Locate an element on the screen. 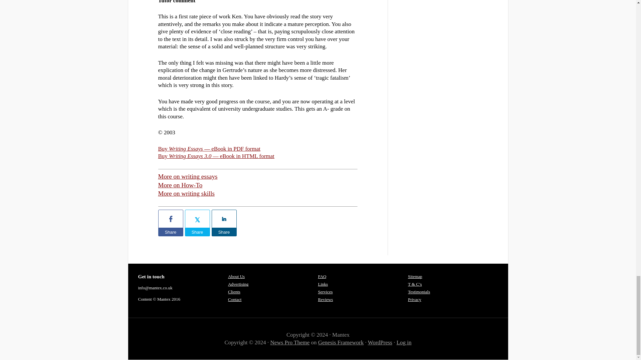 The height and width of the screenshot is (360, 641). More on How-To is located at coordinates (180, 185).